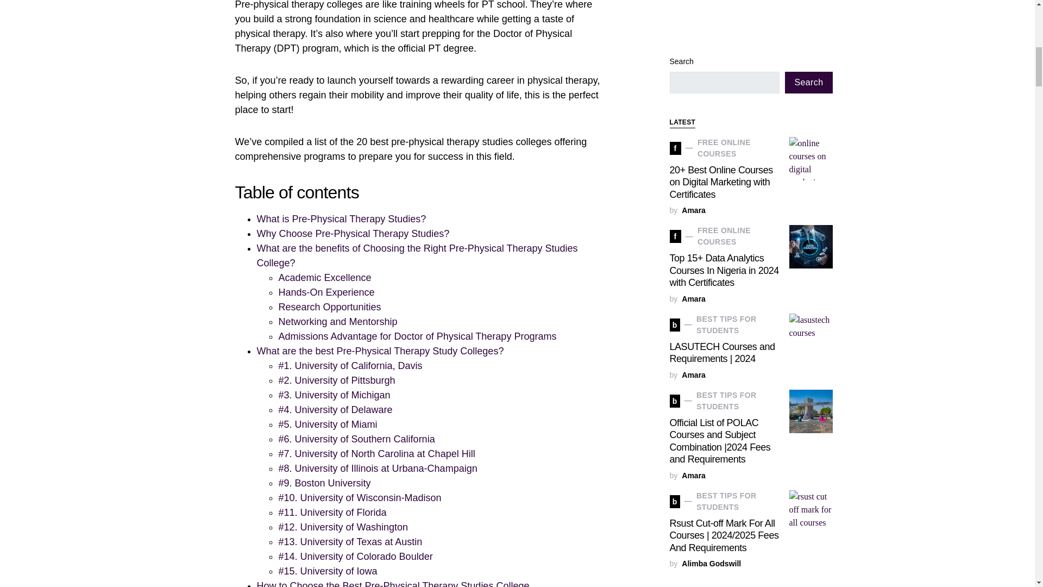 Image resolution: width=1043 pixels, height=587 pixels. What do you see at coordinates (353, 234) in the screenshot?
I see `Why Choose Pre-Physical Therapy Studies?` at bounding box center [353, 234].